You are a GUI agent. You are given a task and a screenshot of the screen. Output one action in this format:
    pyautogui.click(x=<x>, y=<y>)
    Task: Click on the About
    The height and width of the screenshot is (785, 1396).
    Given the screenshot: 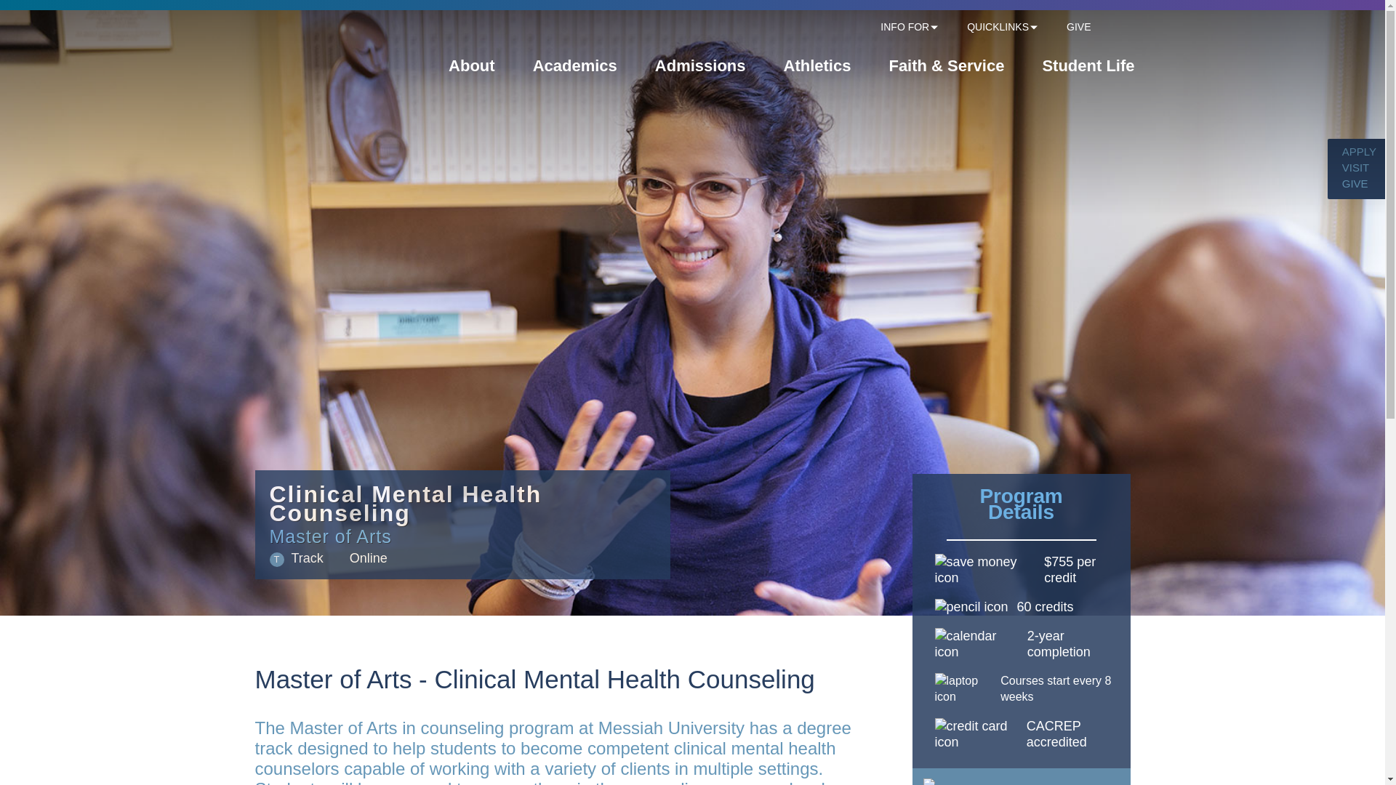 What is the action you would take?
    pyautogui.click(x=471, y=70)
    